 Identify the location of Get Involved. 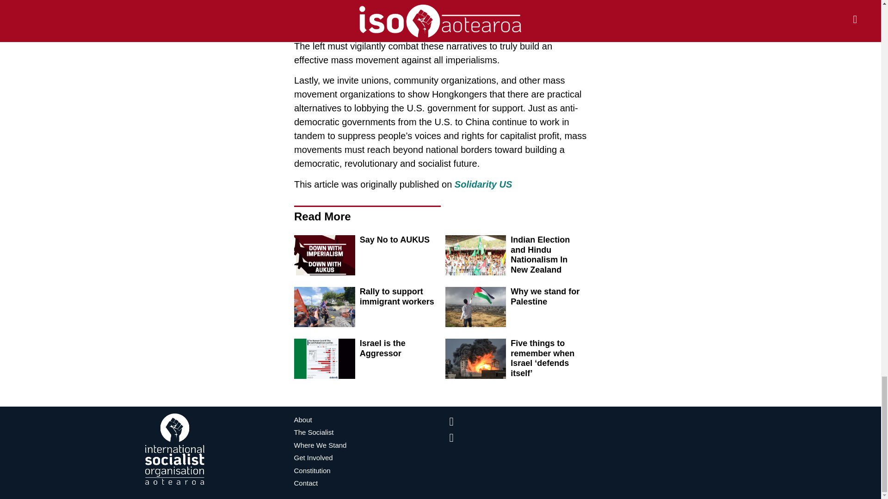
(368, 458).